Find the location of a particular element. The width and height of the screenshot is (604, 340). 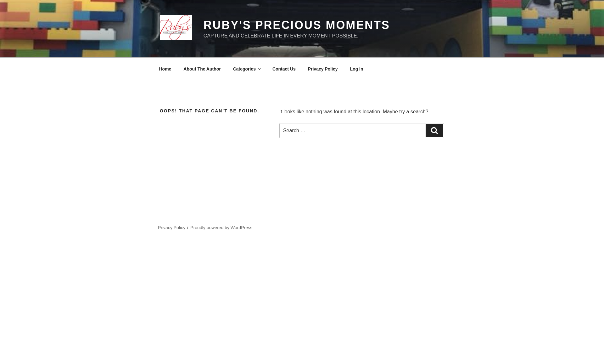

About The Author is located at coordinates (202, 69).